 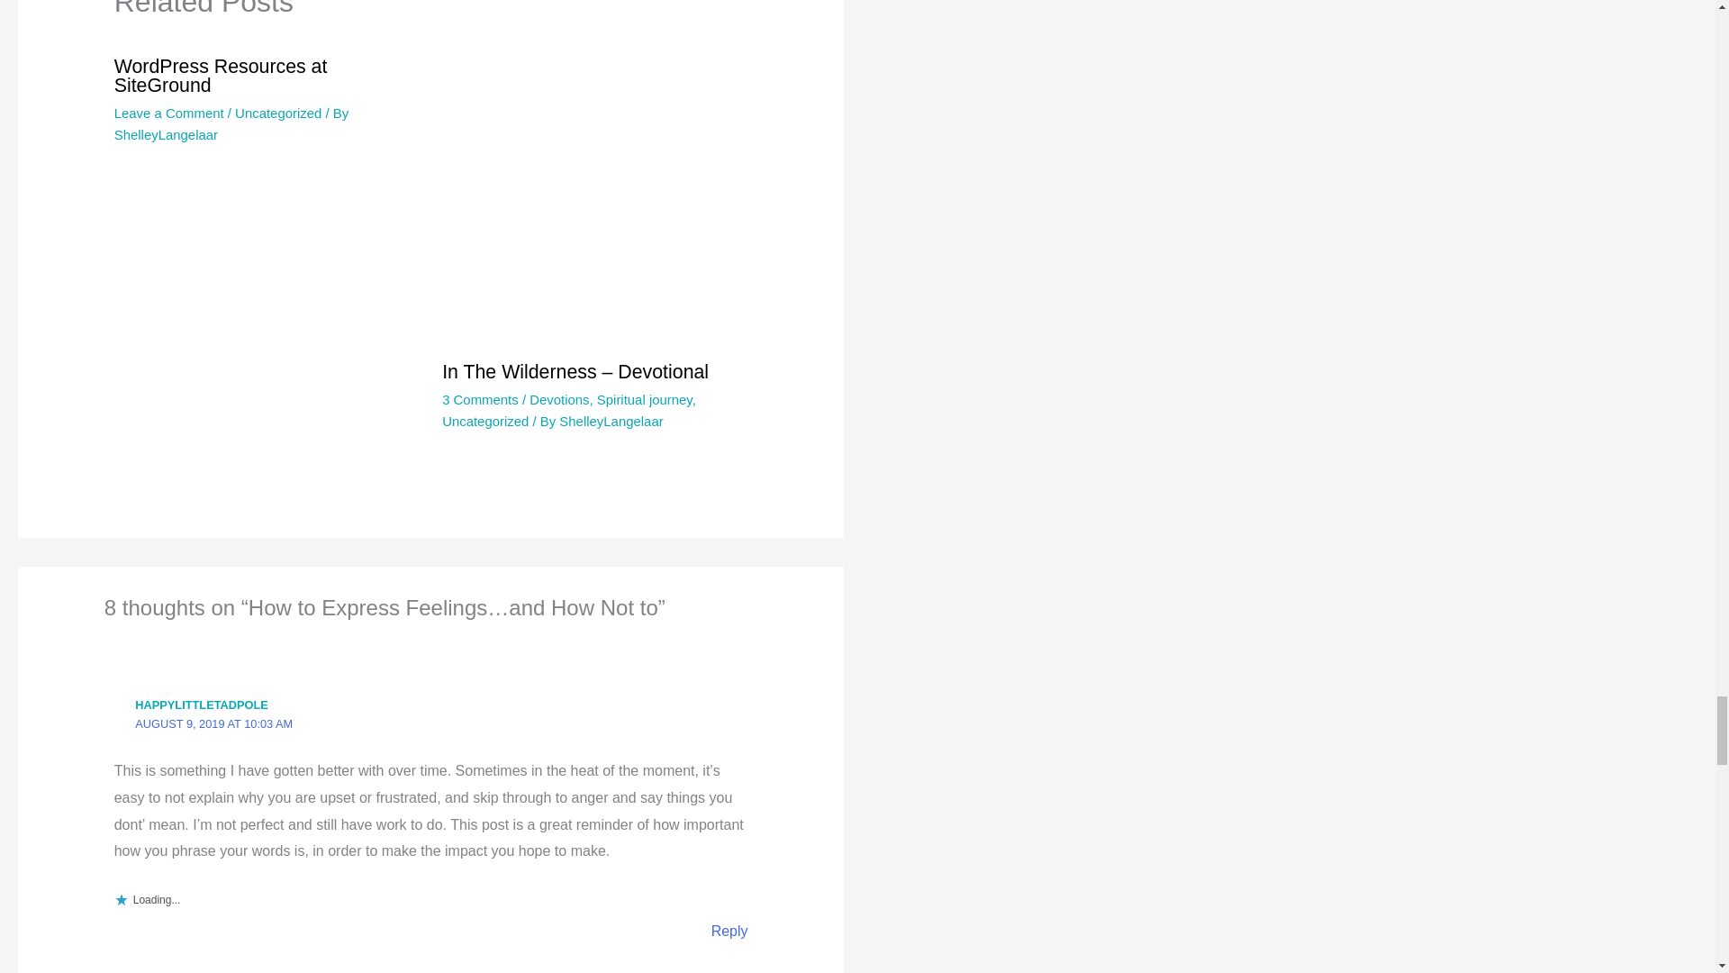 I want to click on Leave a Comment, so click(x=169, y=112).